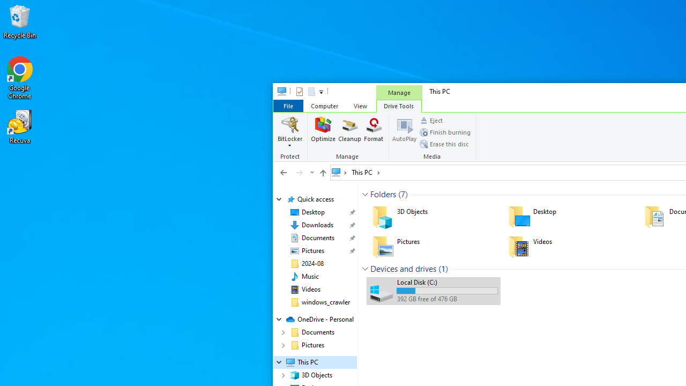  Describe the element at coordinates (399, 92) in the screenshot. I see `Manage` at that location.